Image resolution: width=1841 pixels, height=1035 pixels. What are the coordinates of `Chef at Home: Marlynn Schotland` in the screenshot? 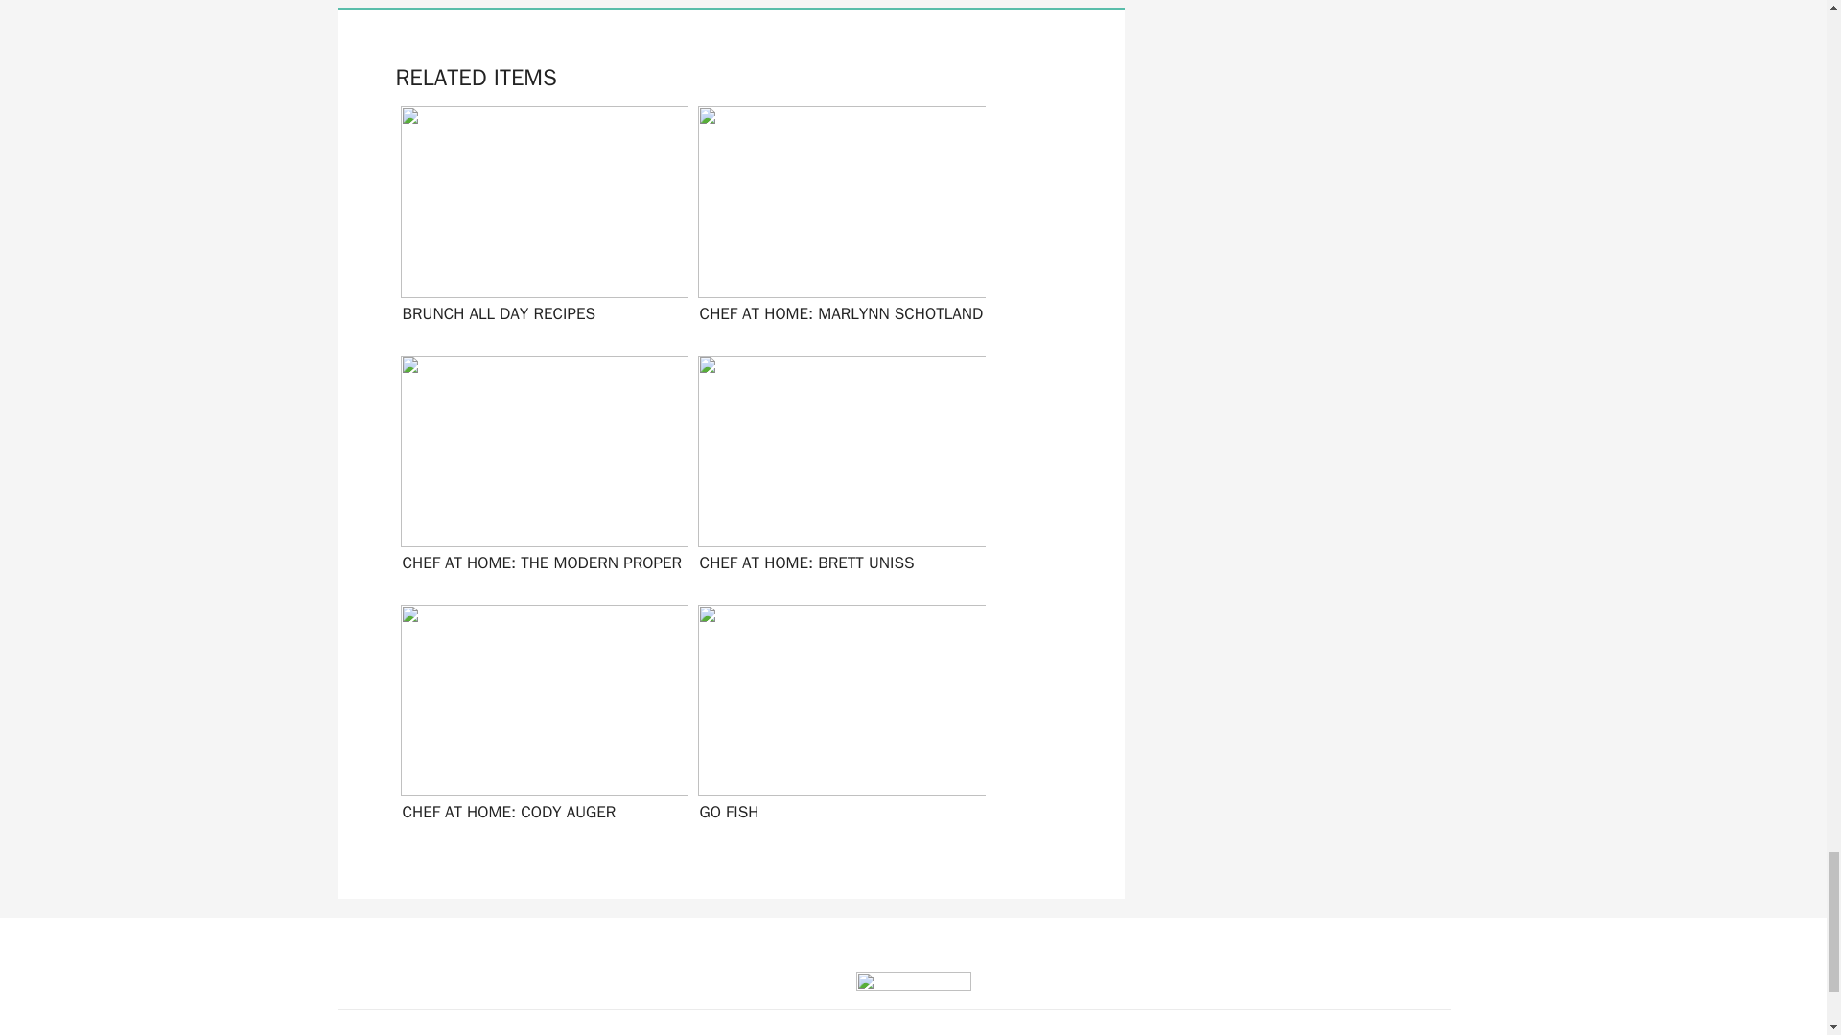 It's located at (837, 220).